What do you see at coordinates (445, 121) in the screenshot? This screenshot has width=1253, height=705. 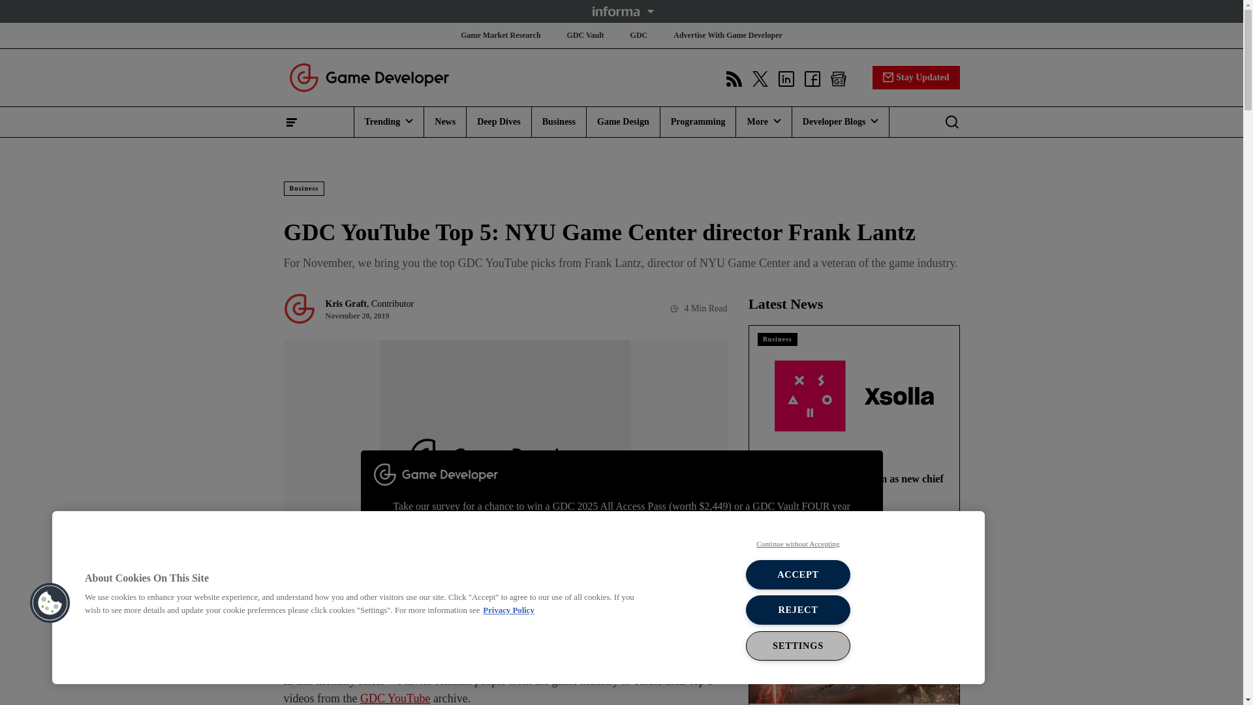 I see `News` at bounding box center [445, 121].